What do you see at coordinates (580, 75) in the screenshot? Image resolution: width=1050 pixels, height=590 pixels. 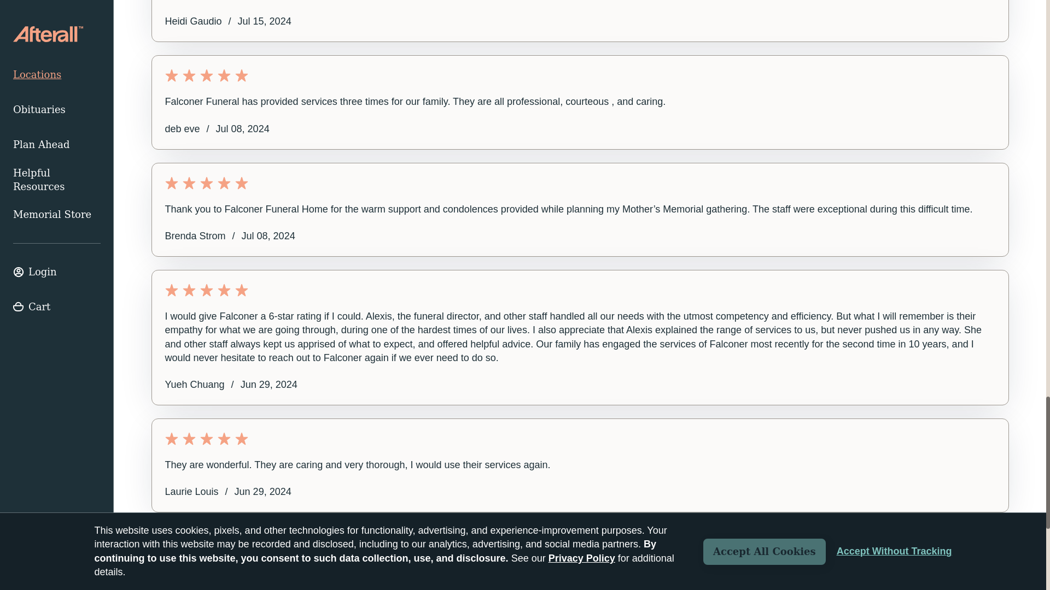 I see `5 out of 5 Customer Rating` at bounding box center [580, 75].